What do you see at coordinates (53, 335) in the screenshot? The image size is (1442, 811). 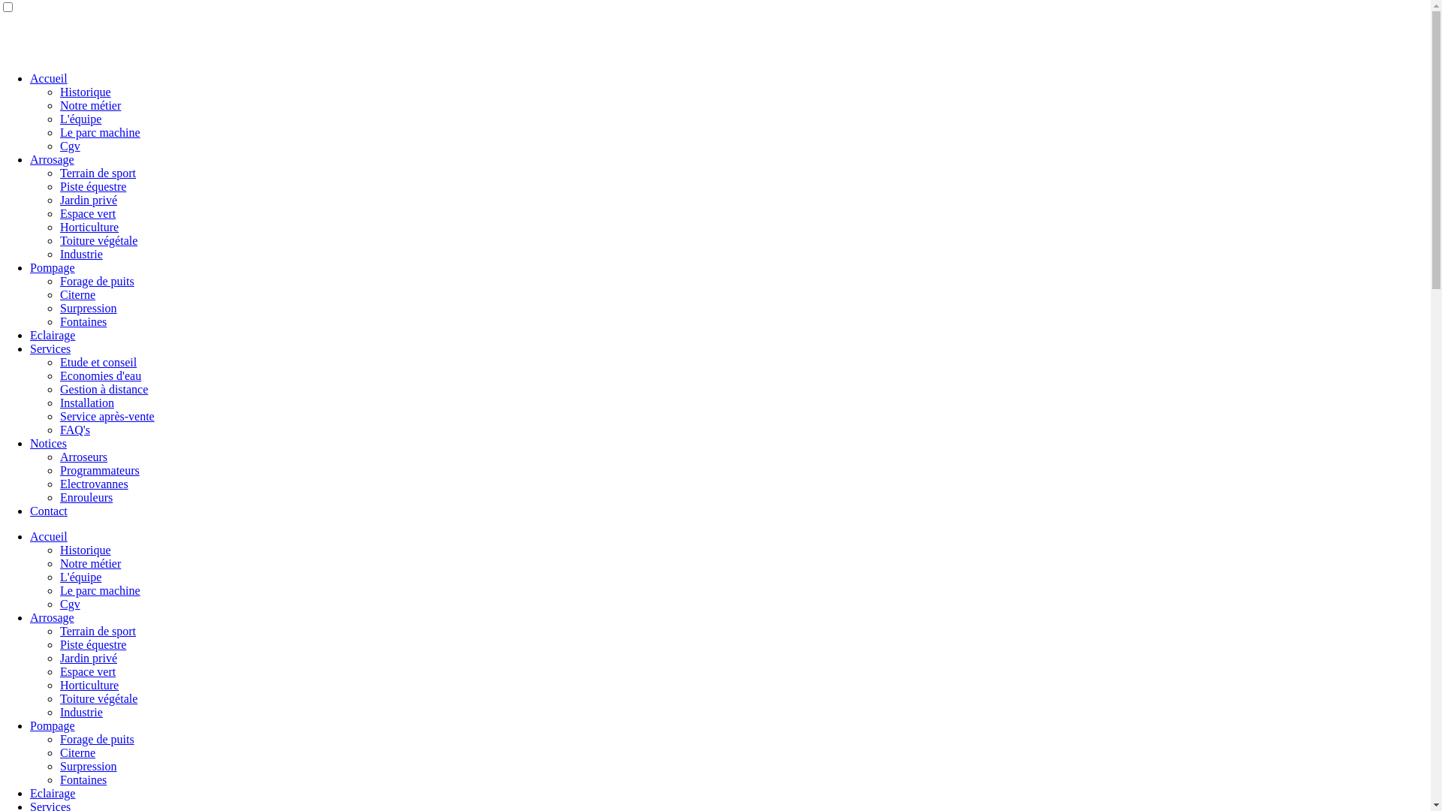 I see `Eclairage` at bounding box center [53, 335].